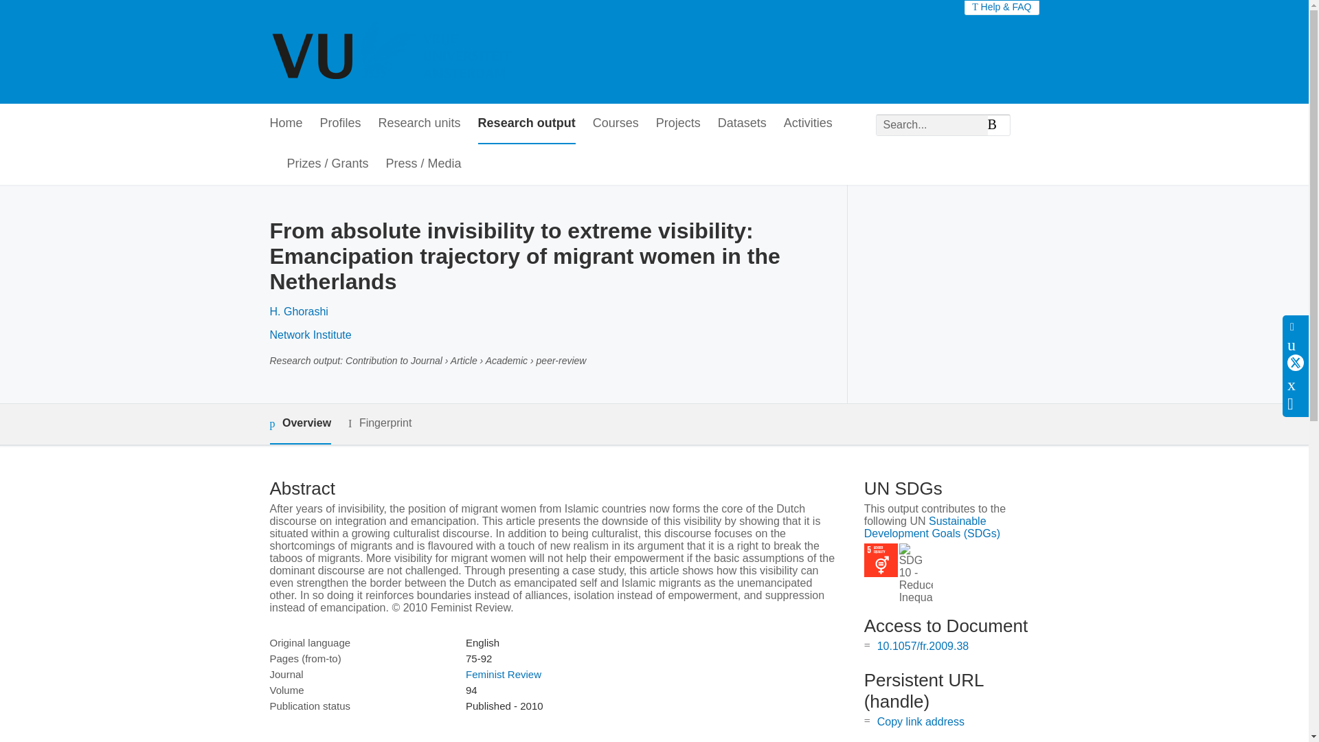 The height and width of the screenshot is (742, 1319). Describe the element at coordinates (742, 124) in the screenshot. I see `Datasets` at that location.